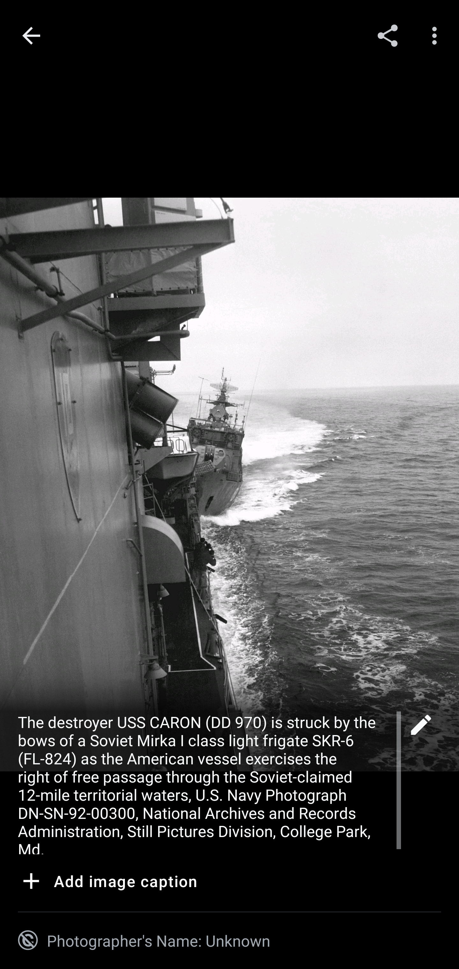 The width and height of the screenshot is (459, 969). What do you see at coordinates (28, 940) in the screenshot?
I see `Public domain` at bounding box center [28, 940].